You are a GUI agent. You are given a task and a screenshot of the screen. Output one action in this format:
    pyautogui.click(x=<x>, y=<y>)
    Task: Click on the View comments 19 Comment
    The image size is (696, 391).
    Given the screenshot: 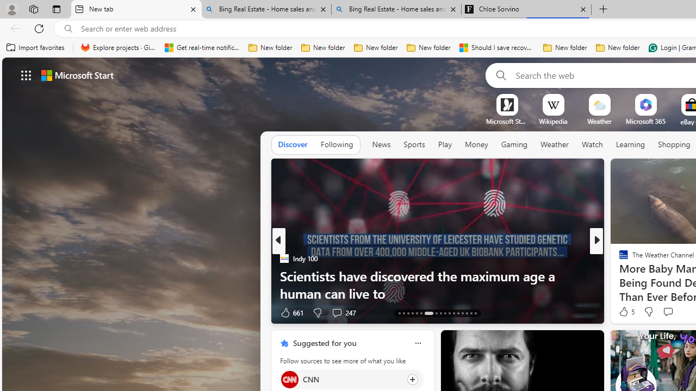 What is the action you would take?
    pyautogui.click(x=671, y=313)
    